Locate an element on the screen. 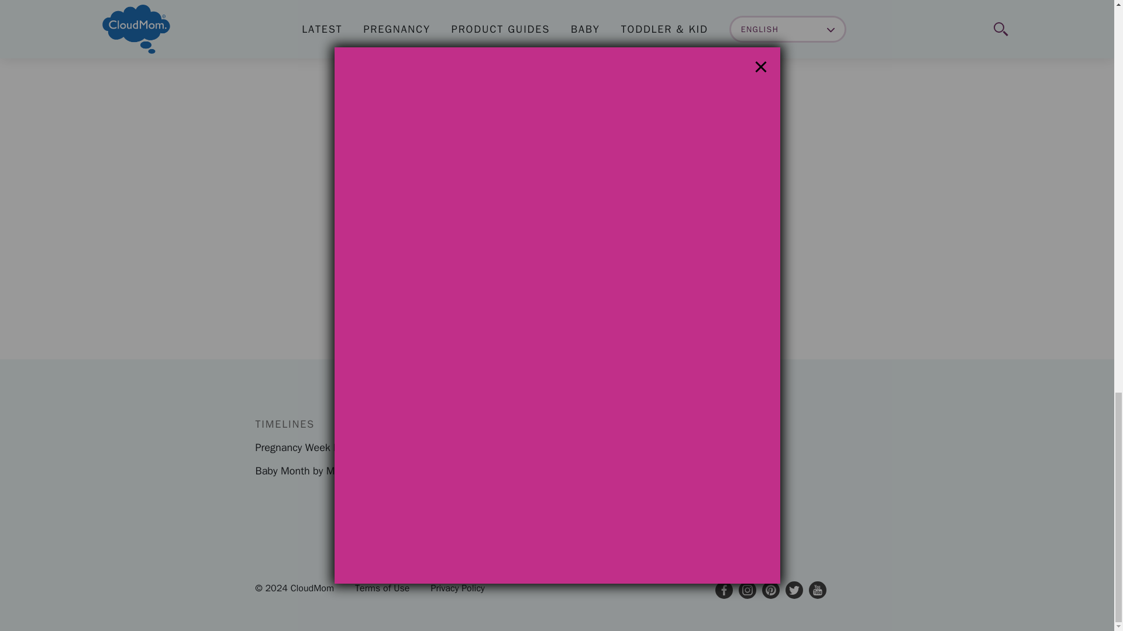 This screenshot has width=1123, height=631. twitter is located at coordinates (794, 590).